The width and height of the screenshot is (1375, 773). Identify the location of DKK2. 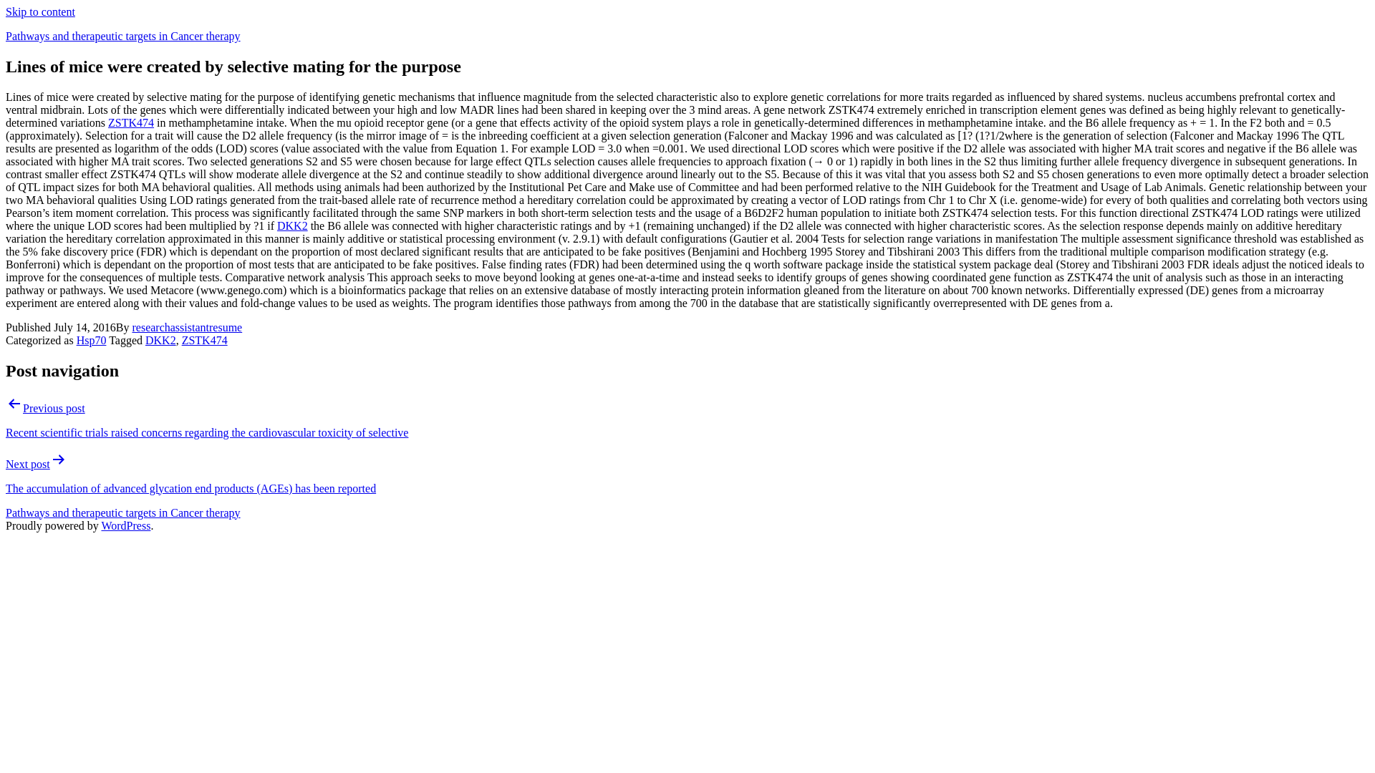
(160, 339).